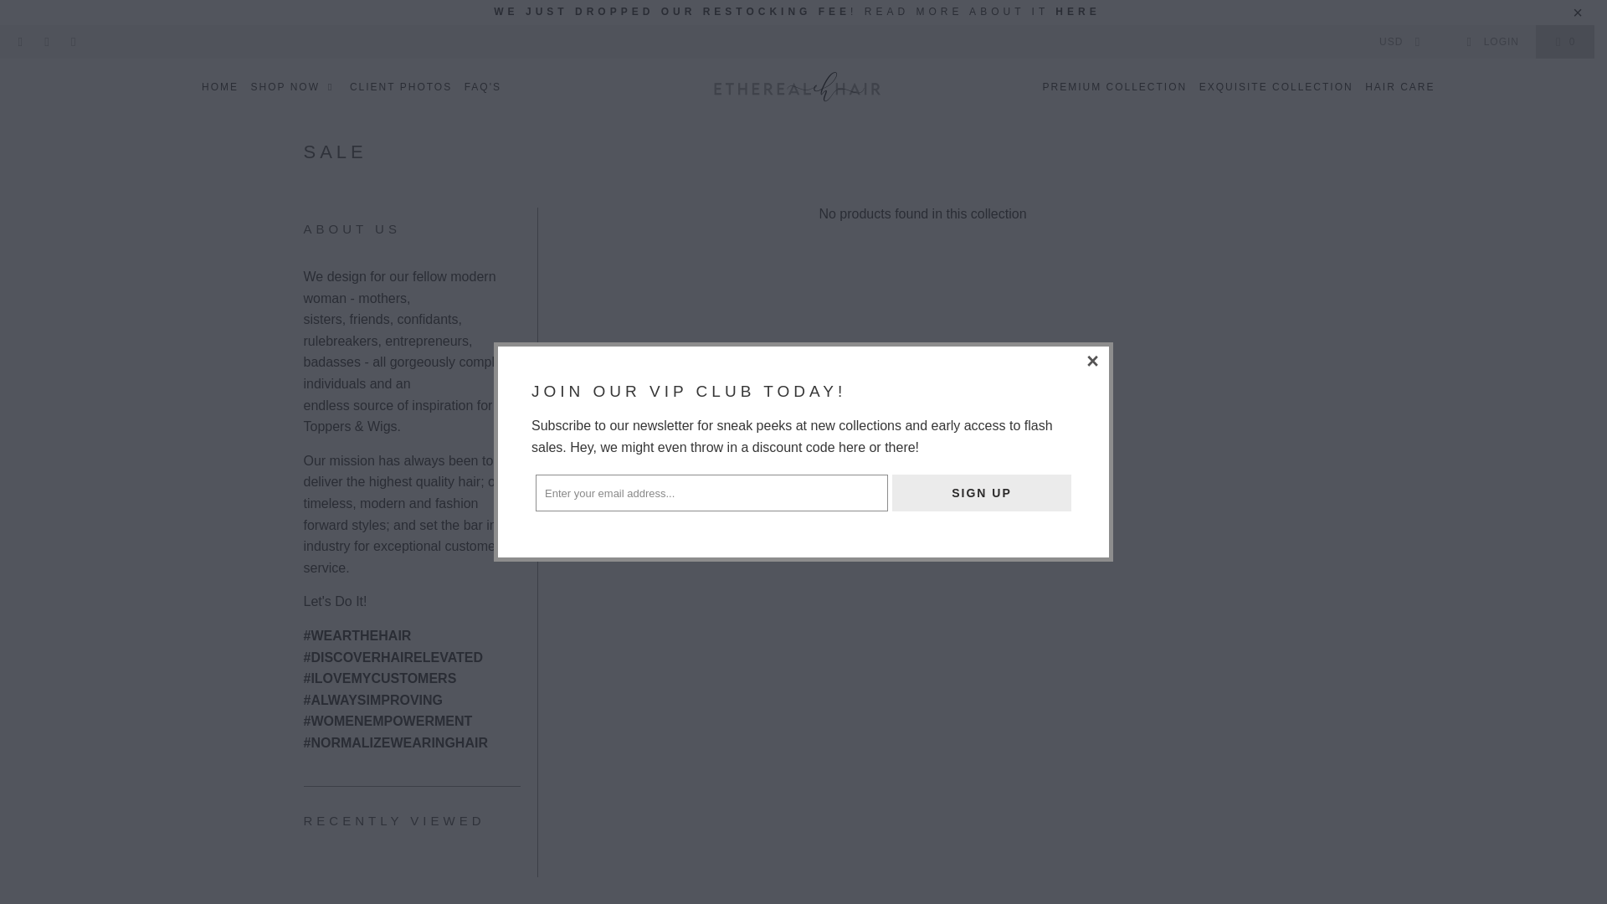  Describe the element at coordinates (20, 42) in the screenshot. I see `ETHEREAL HAIR on Facebook` at that location.